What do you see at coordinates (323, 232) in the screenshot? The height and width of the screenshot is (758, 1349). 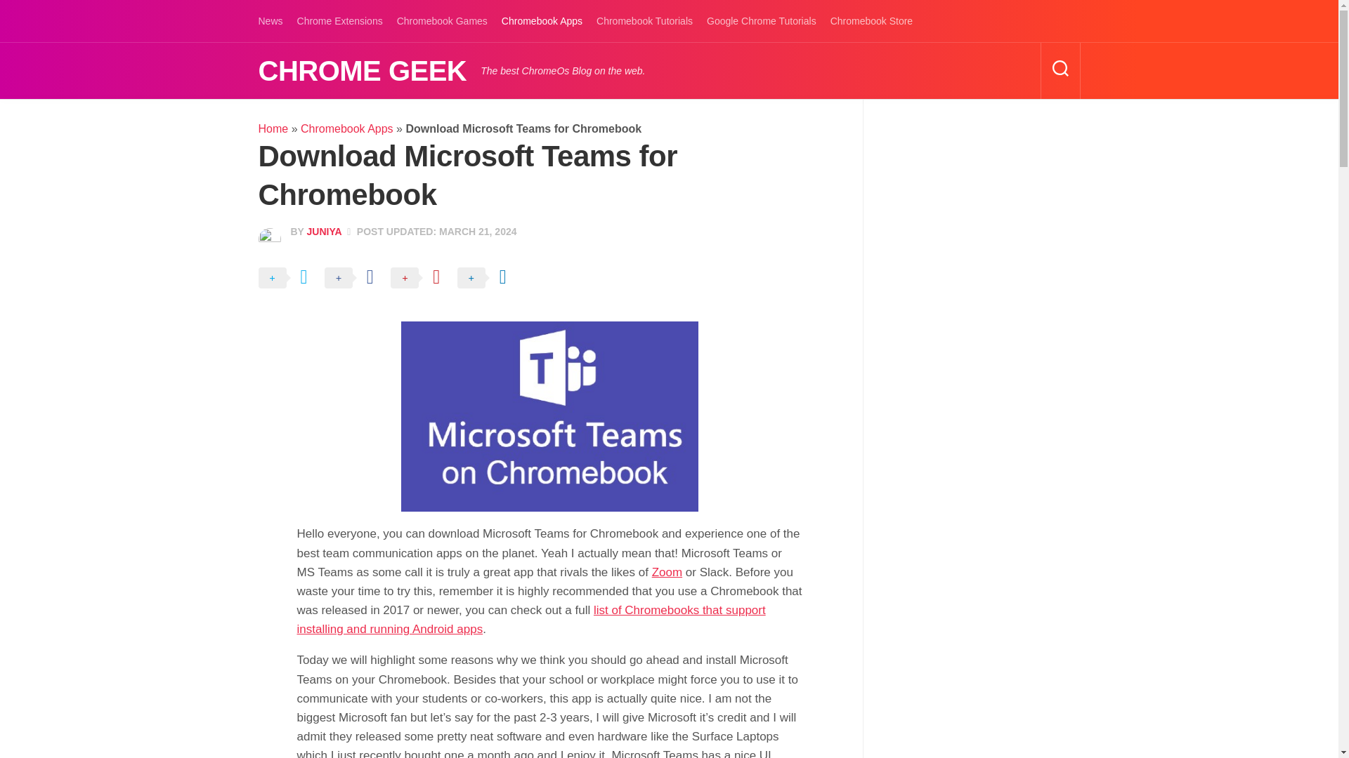 I see `Posts by Juniya` at bounding box center [323, 232].